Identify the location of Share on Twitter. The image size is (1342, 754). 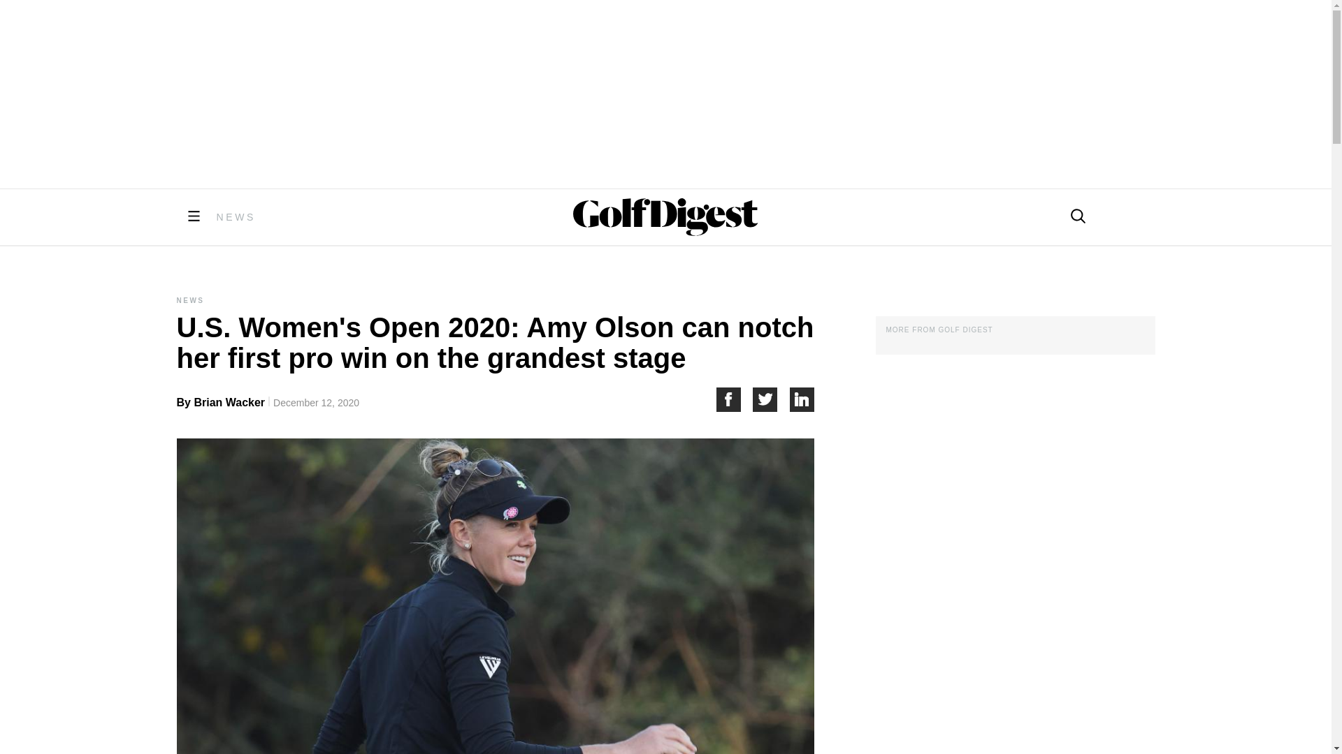
(772, 399).